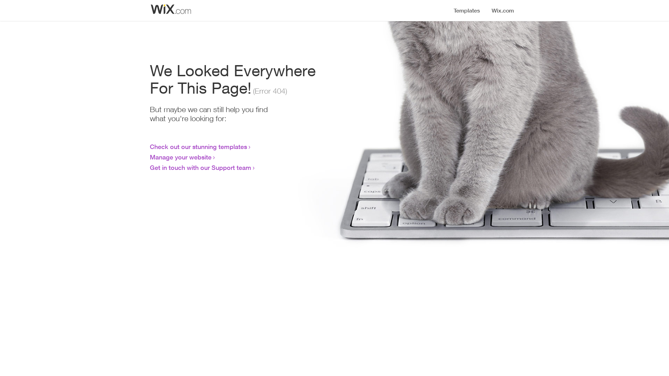 The width and height of the screenshot is (669, 376). I want to click on Get in touch with our Support team, so click(201, 167).